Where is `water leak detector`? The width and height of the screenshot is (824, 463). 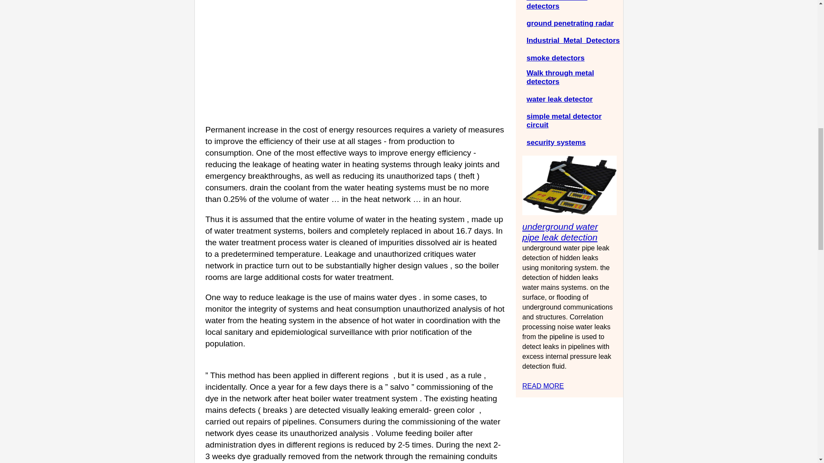 water leak detector is located at coordinates (559, 99).